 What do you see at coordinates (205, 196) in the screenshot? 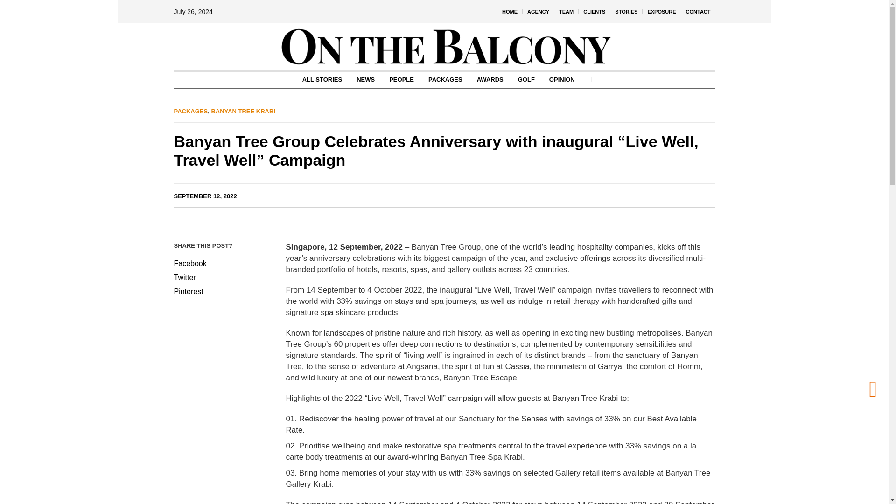
I see `September 12, 2022` at bounding box center [205, 196].